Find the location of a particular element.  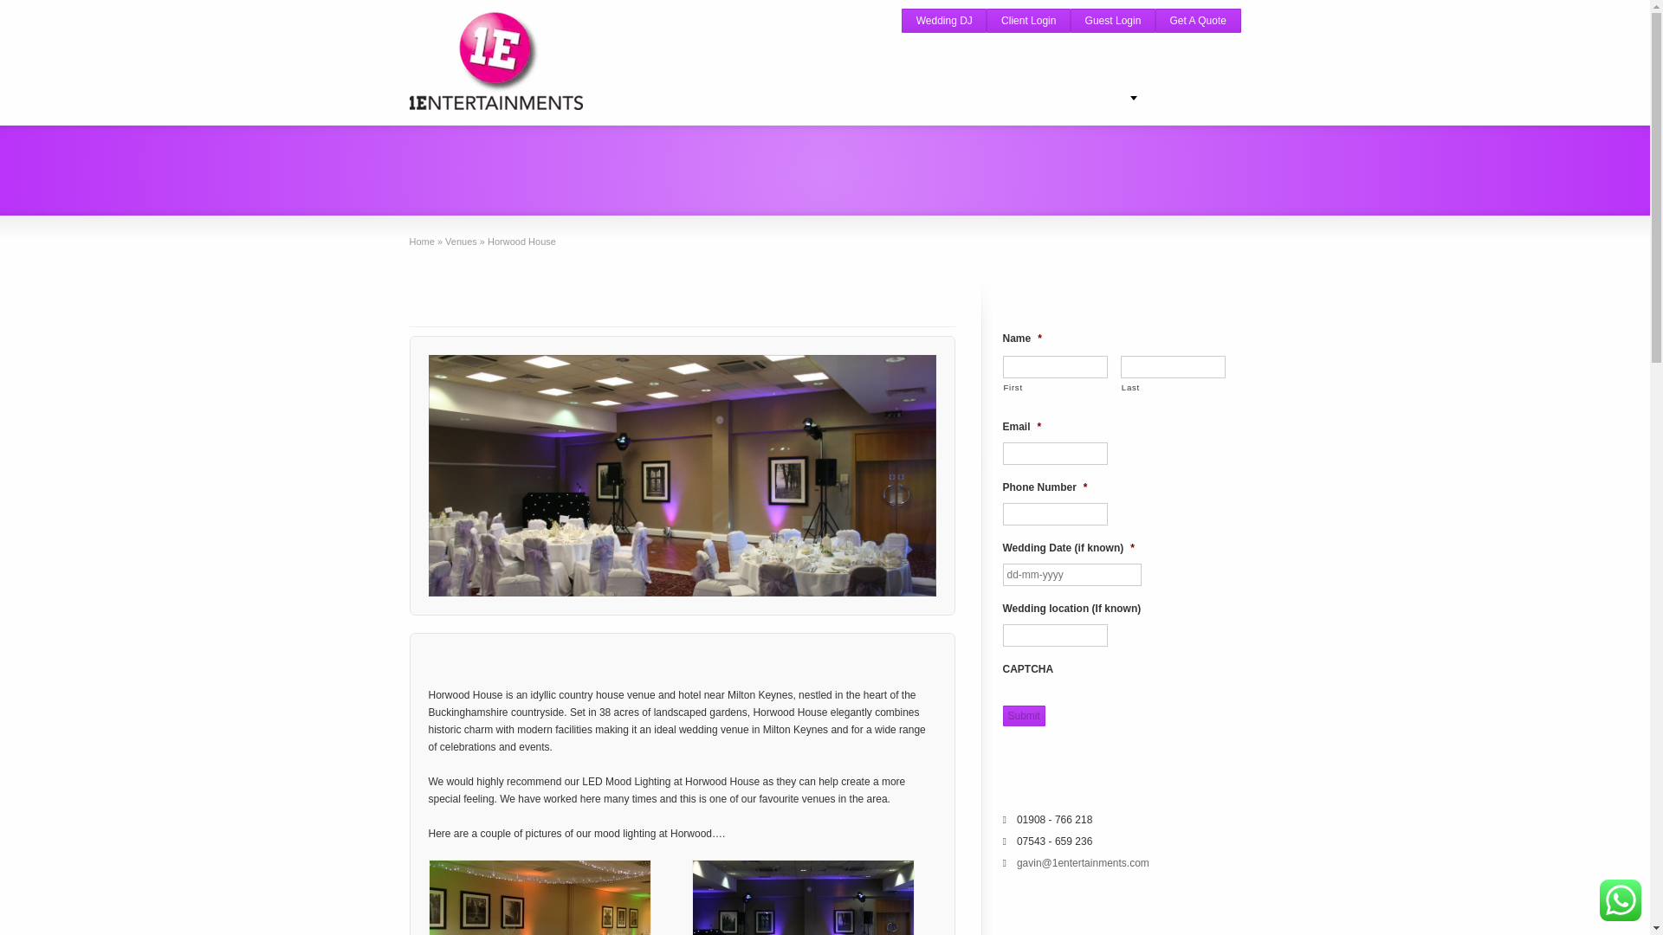

Venues is located at coordinates (461, 242).